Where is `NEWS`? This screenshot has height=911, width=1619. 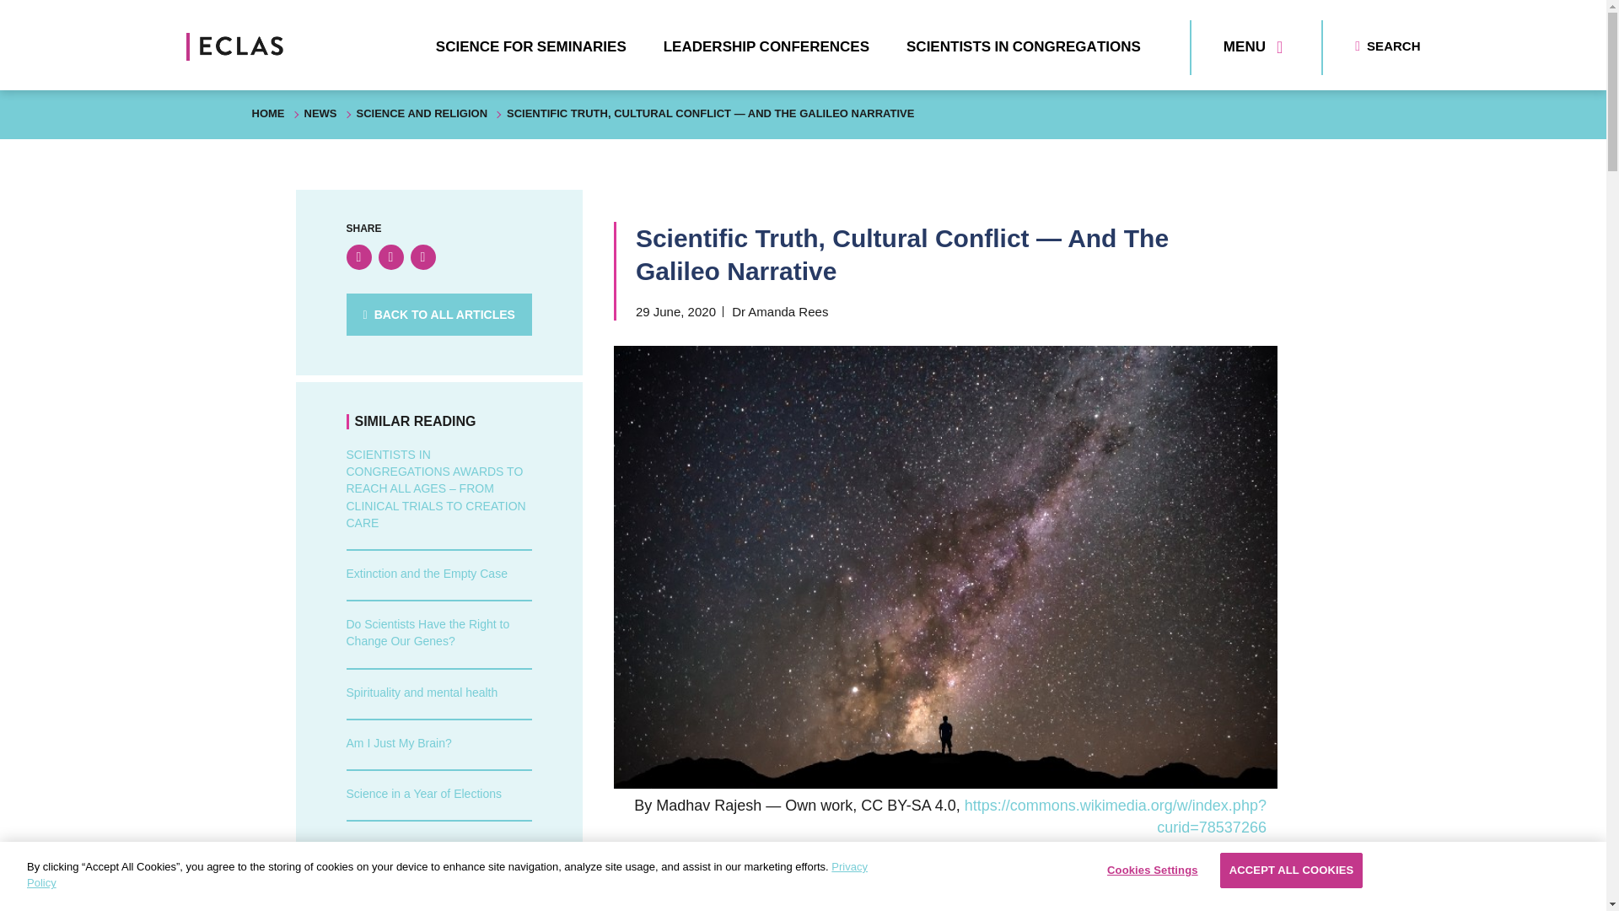
NEWS is located at coordinates (320, 113).